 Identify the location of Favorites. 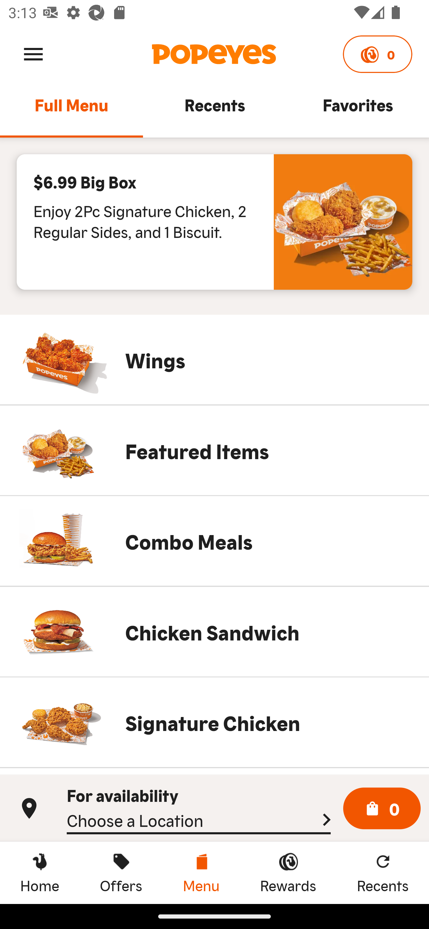
(357, 110).